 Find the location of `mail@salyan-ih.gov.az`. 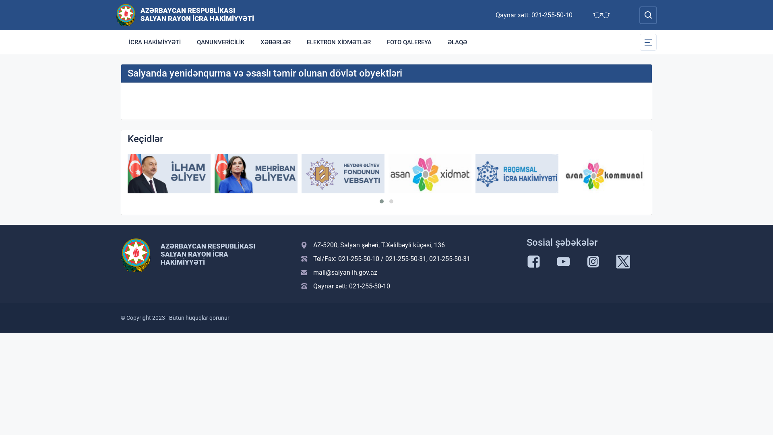

mail@salyan-ih.gov.az is located at coordinates (409, 273).